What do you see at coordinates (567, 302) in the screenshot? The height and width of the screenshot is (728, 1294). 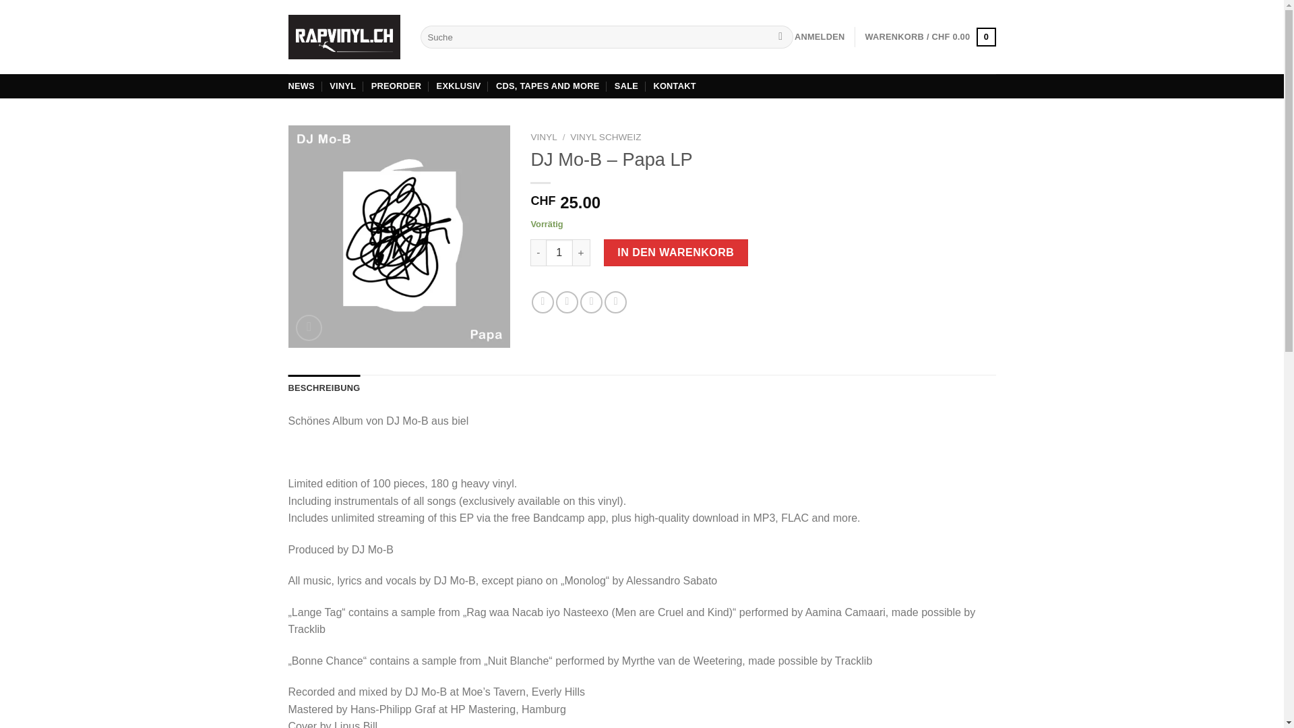 I see `Auf Twitter teilen` at bounding box center [567, 302].